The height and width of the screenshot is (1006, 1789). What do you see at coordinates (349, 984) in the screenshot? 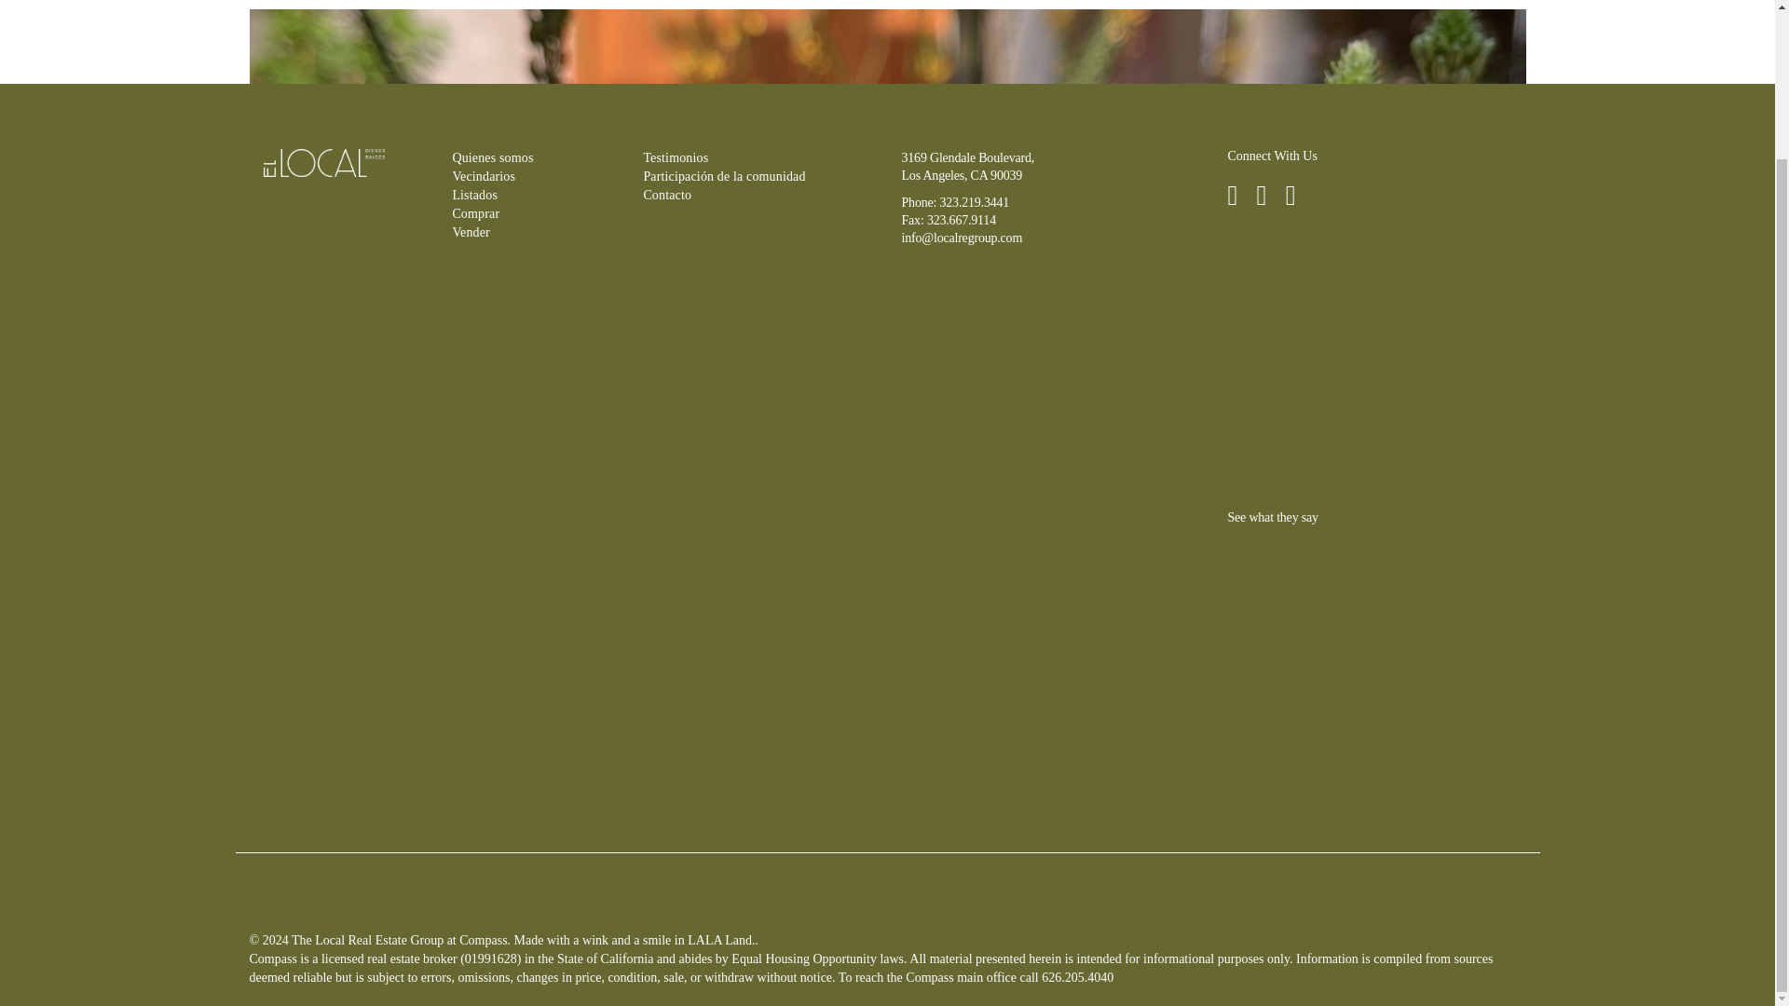
I see `Mark Grimes` at bounding box center [349, 984].